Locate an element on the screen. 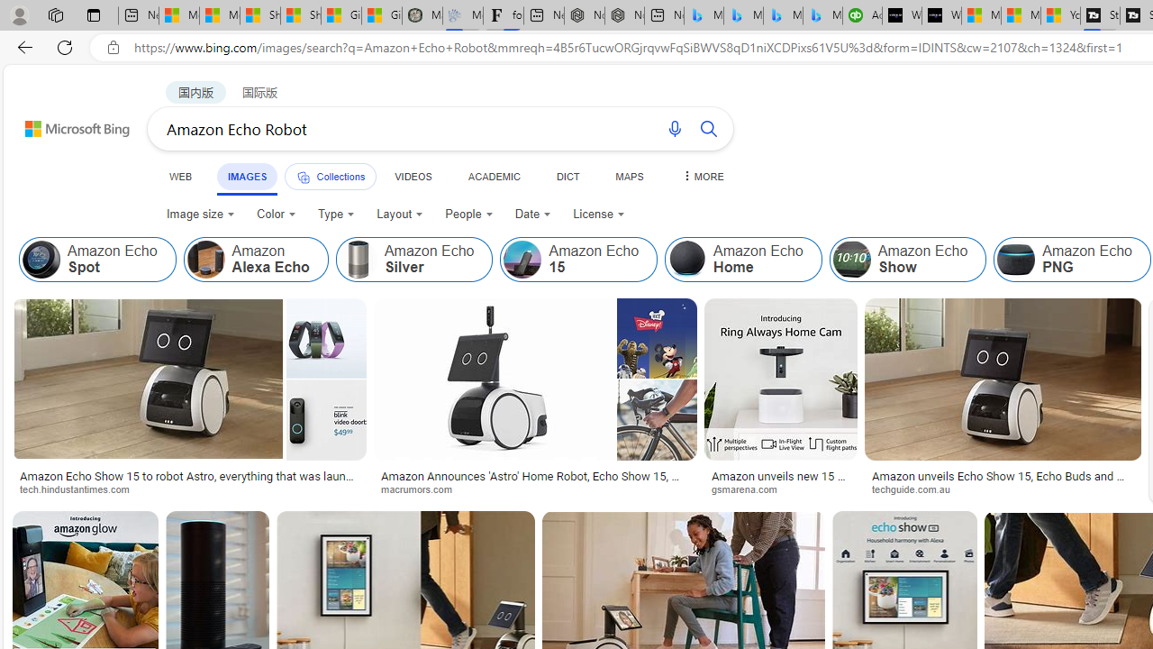 Image resolution: width=1153 pixels, height=649 pixels. ACADEMIC is located at coordinates (494, 176).